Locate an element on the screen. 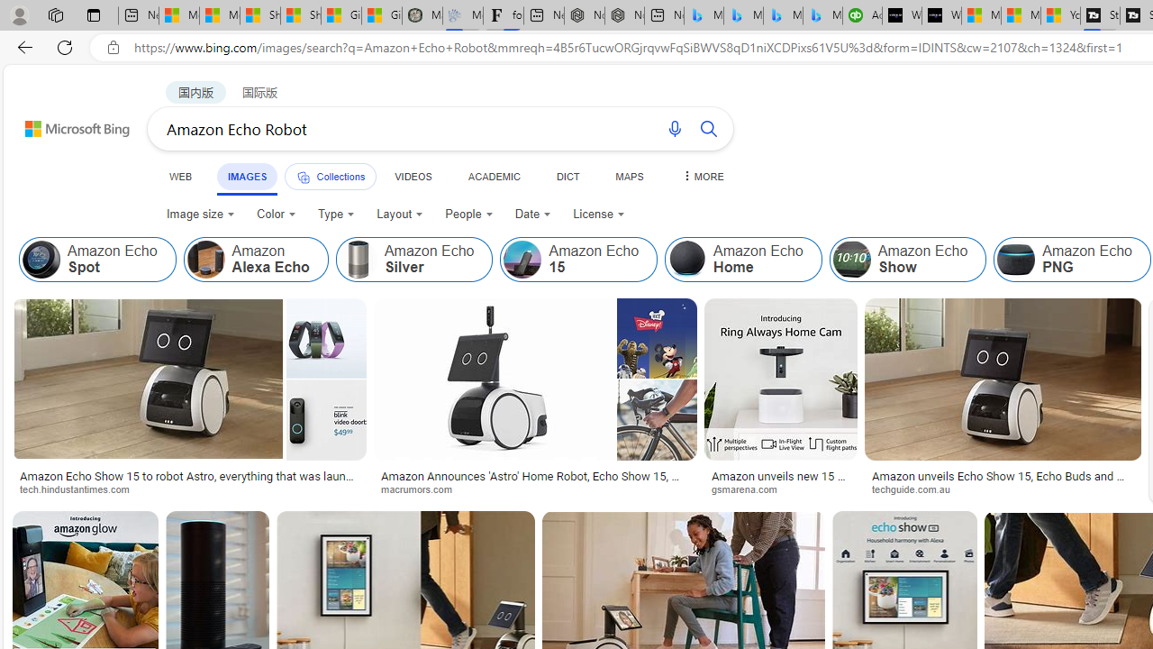 Image resolution: width=1153 pixels, height=649 pixels. ACADEMIC is located at coordinates (494, 176).